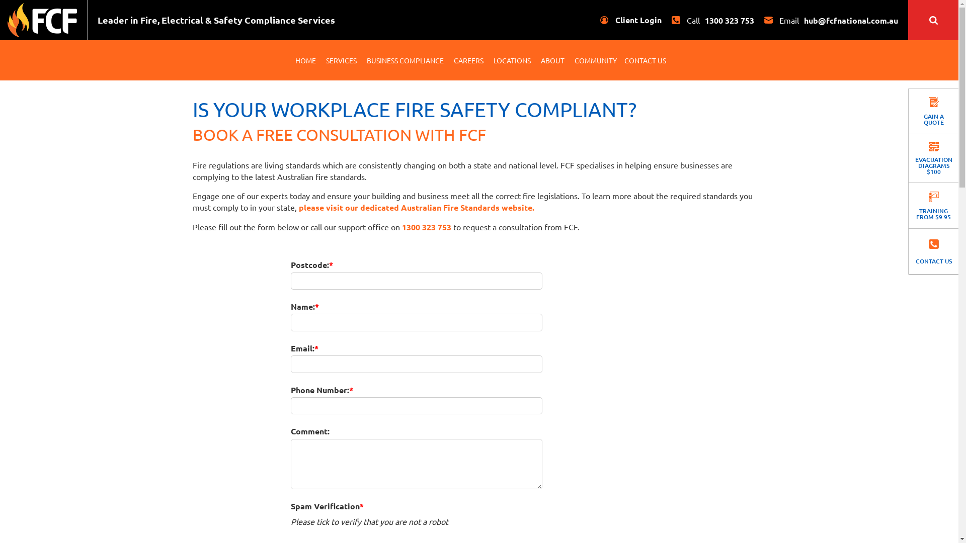 The width and height of the screenshot is (966, 543). What do you see at coordinates (934, 251) in the screenshot?
I see `CONTACT US` at bounding box center [934, 251].